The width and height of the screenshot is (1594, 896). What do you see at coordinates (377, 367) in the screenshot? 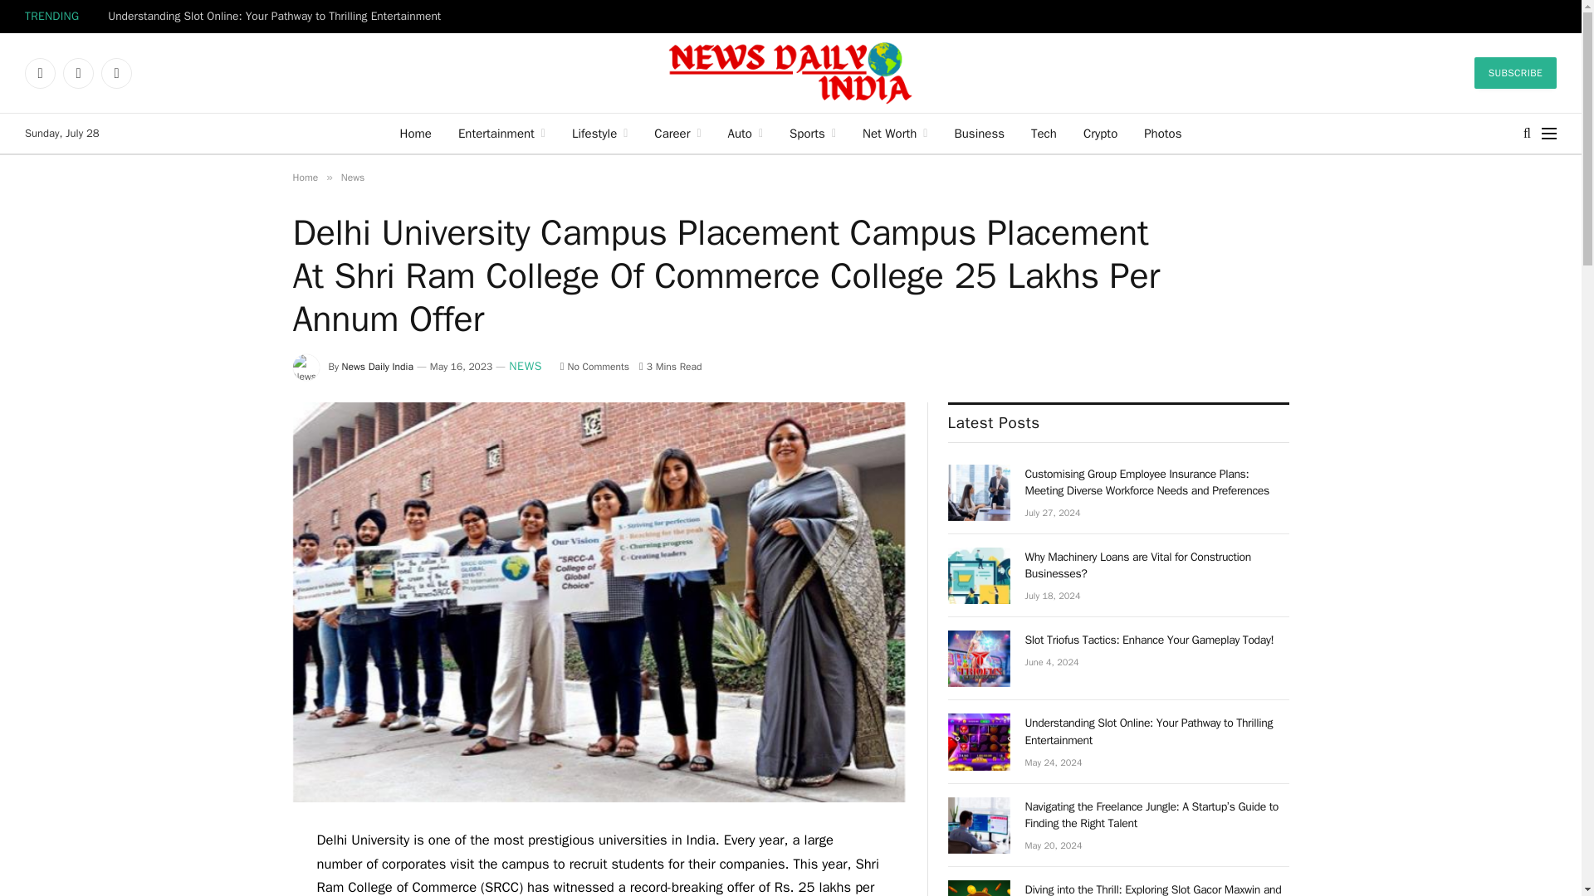
I see `Posts by News Daily India` at bounding box center [377, 367].